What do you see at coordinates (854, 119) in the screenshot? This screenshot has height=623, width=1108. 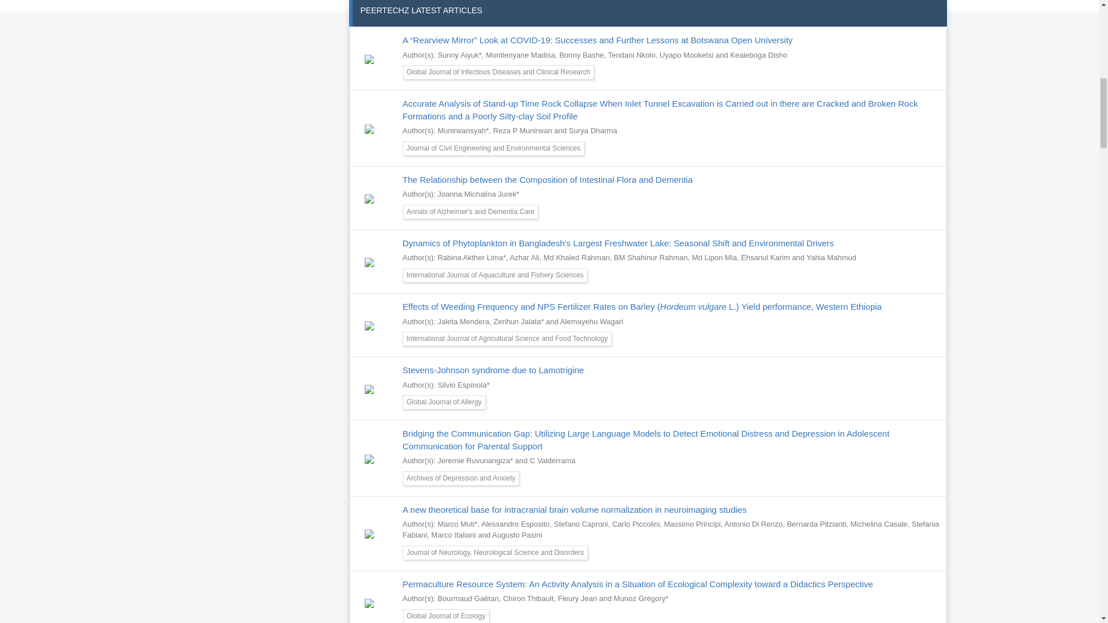 I see `Journal of Gynecological Research and Obstetrics` at bounding box center [854, 119].